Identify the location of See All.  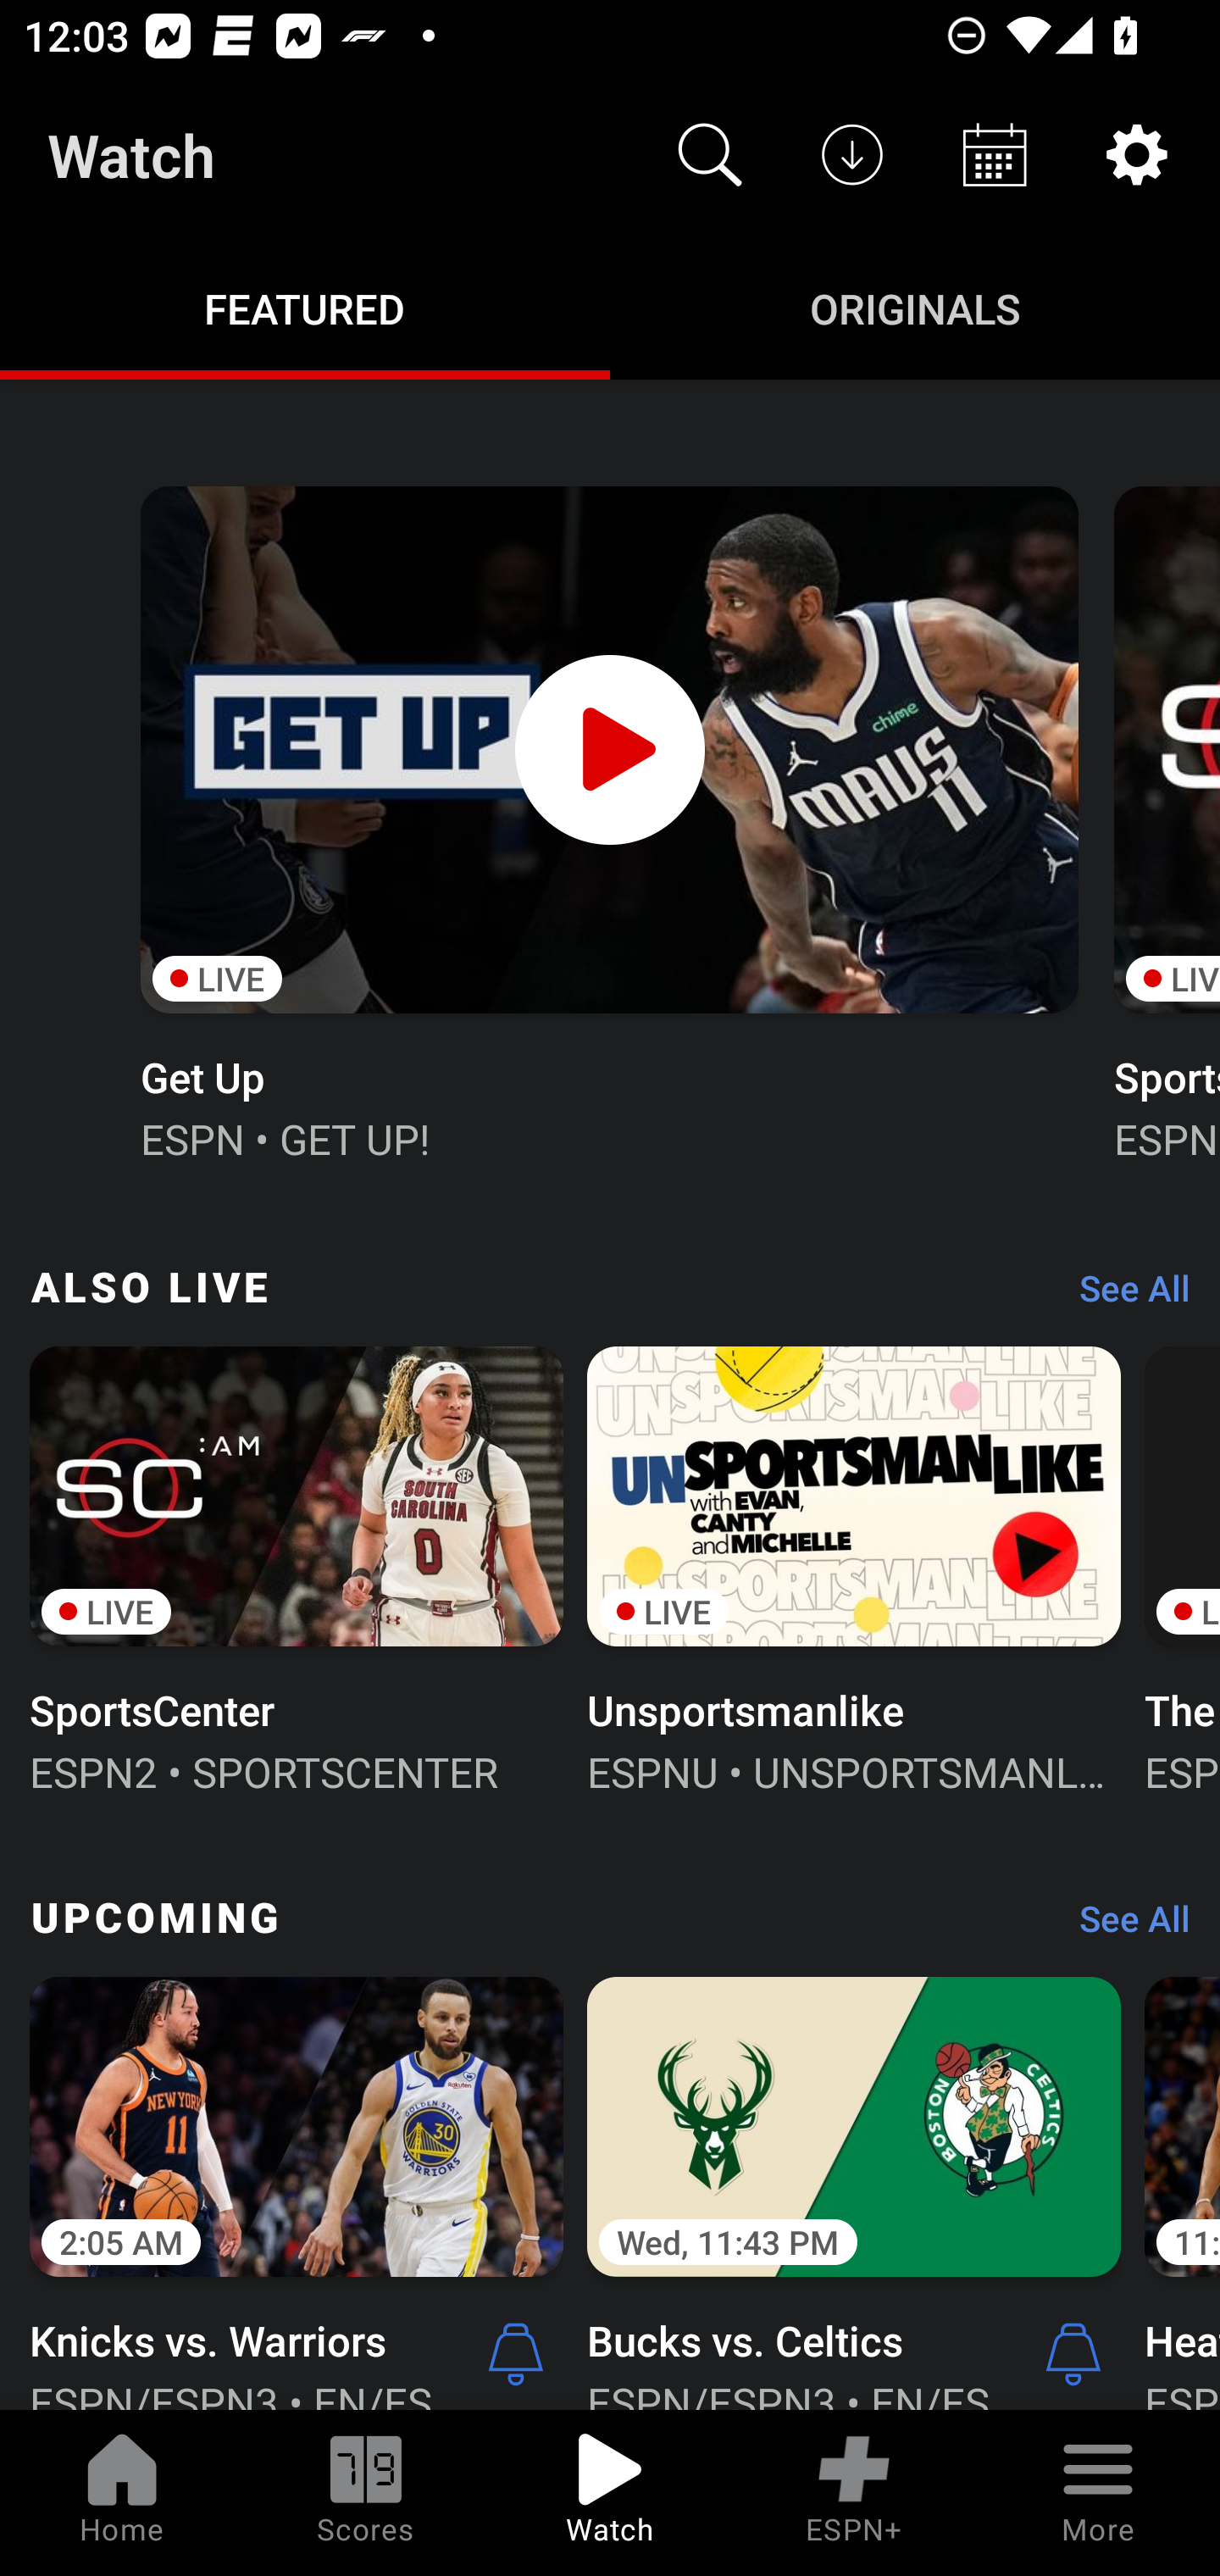
(1123, 1295).